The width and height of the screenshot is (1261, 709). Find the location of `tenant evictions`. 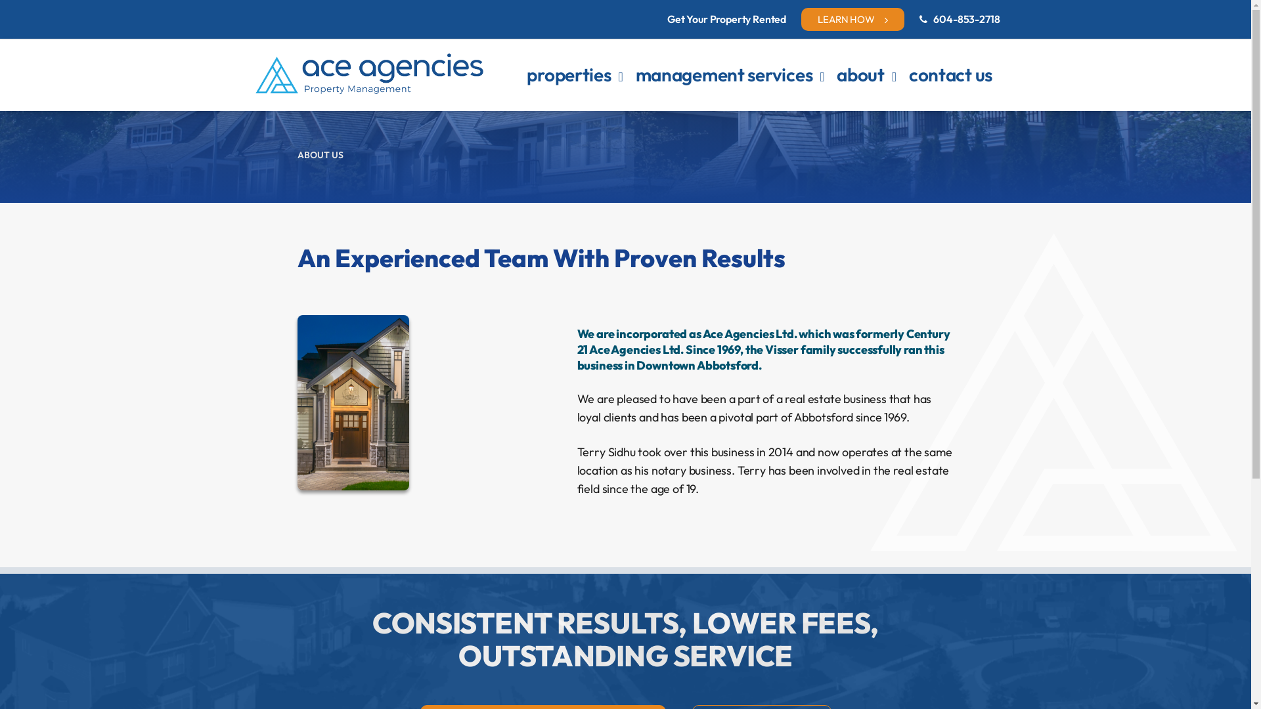

tenant evictions is located at coordinates (692, 106).